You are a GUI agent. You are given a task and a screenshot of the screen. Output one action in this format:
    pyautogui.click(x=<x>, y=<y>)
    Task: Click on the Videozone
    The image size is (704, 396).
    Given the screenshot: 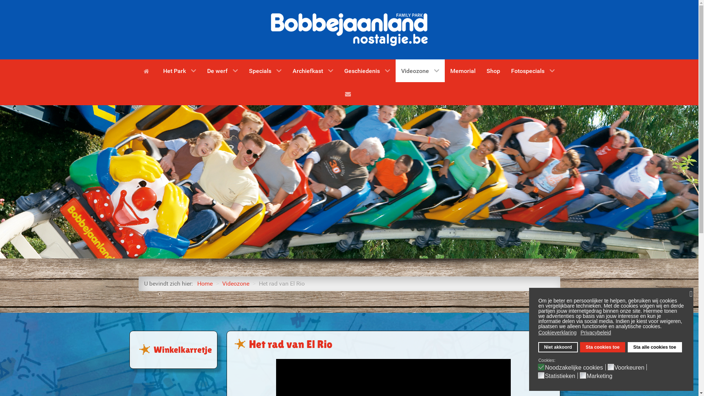 What is the action you would take?
    pyautogui.click(x=420, y=71)
    